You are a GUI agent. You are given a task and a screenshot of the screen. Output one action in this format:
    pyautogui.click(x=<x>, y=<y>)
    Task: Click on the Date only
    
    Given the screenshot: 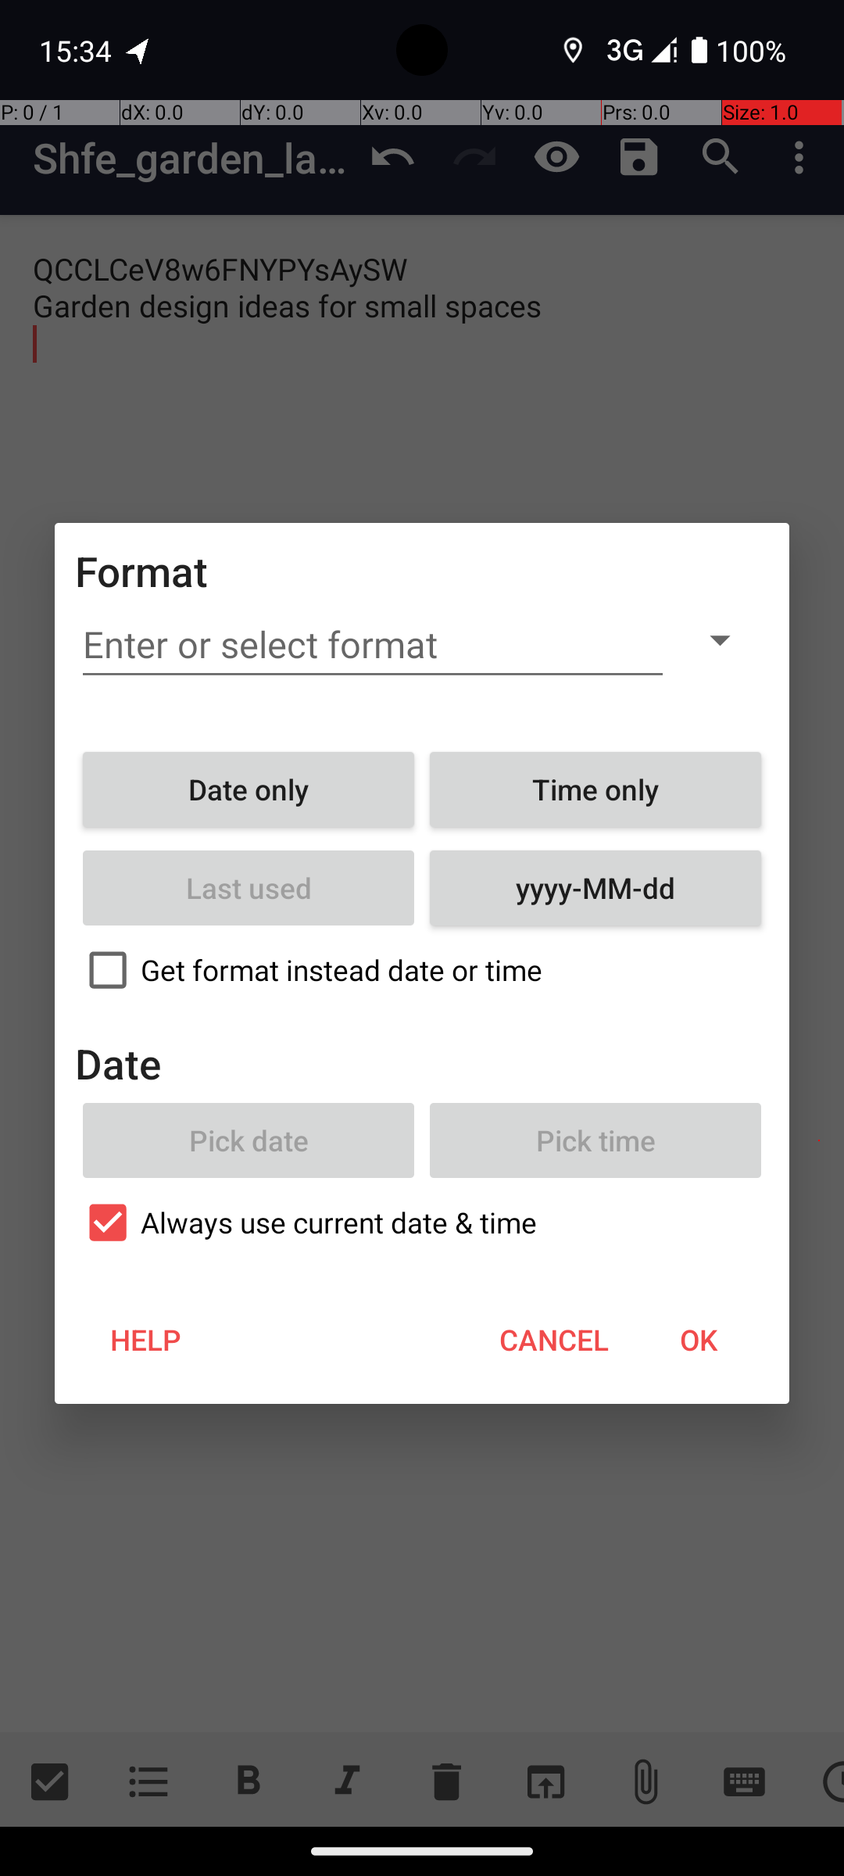 What is the action you would take?
    pyautogui.click(x=249, y=789)
    